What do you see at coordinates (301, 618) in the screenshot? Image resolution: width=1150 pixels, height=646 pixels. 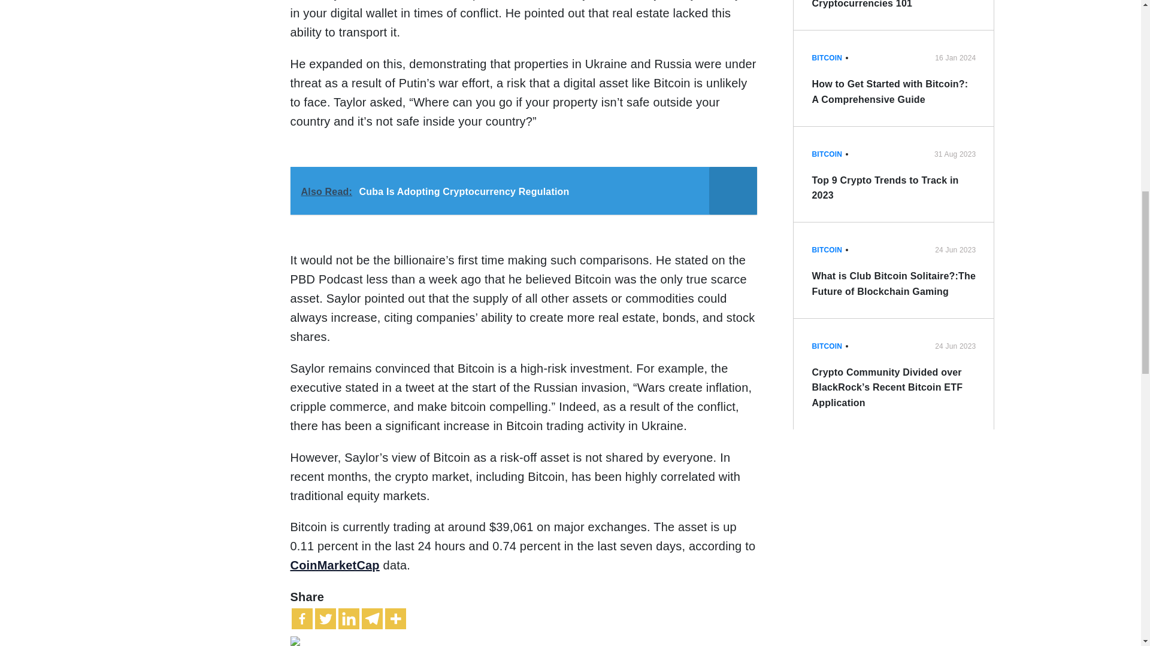 I see `Facebook` at bounding box center [301, 618].